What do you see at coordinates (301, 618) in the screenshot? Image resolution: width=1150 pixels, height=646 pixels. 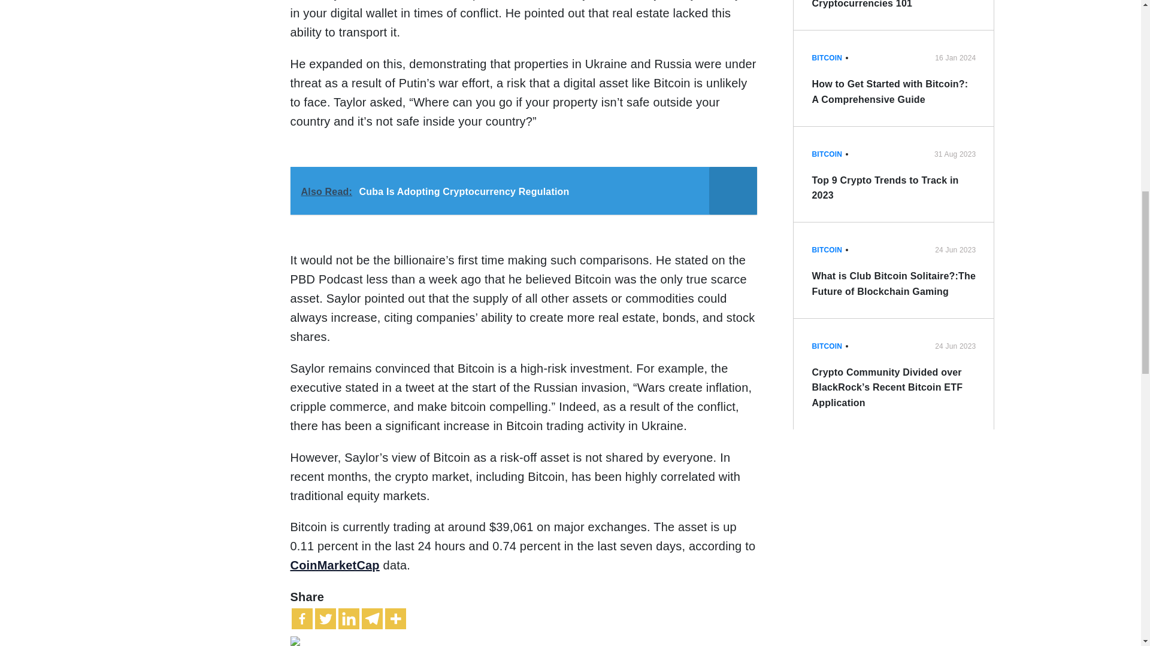 I see `Facebook` at bounding box center [301, 618].